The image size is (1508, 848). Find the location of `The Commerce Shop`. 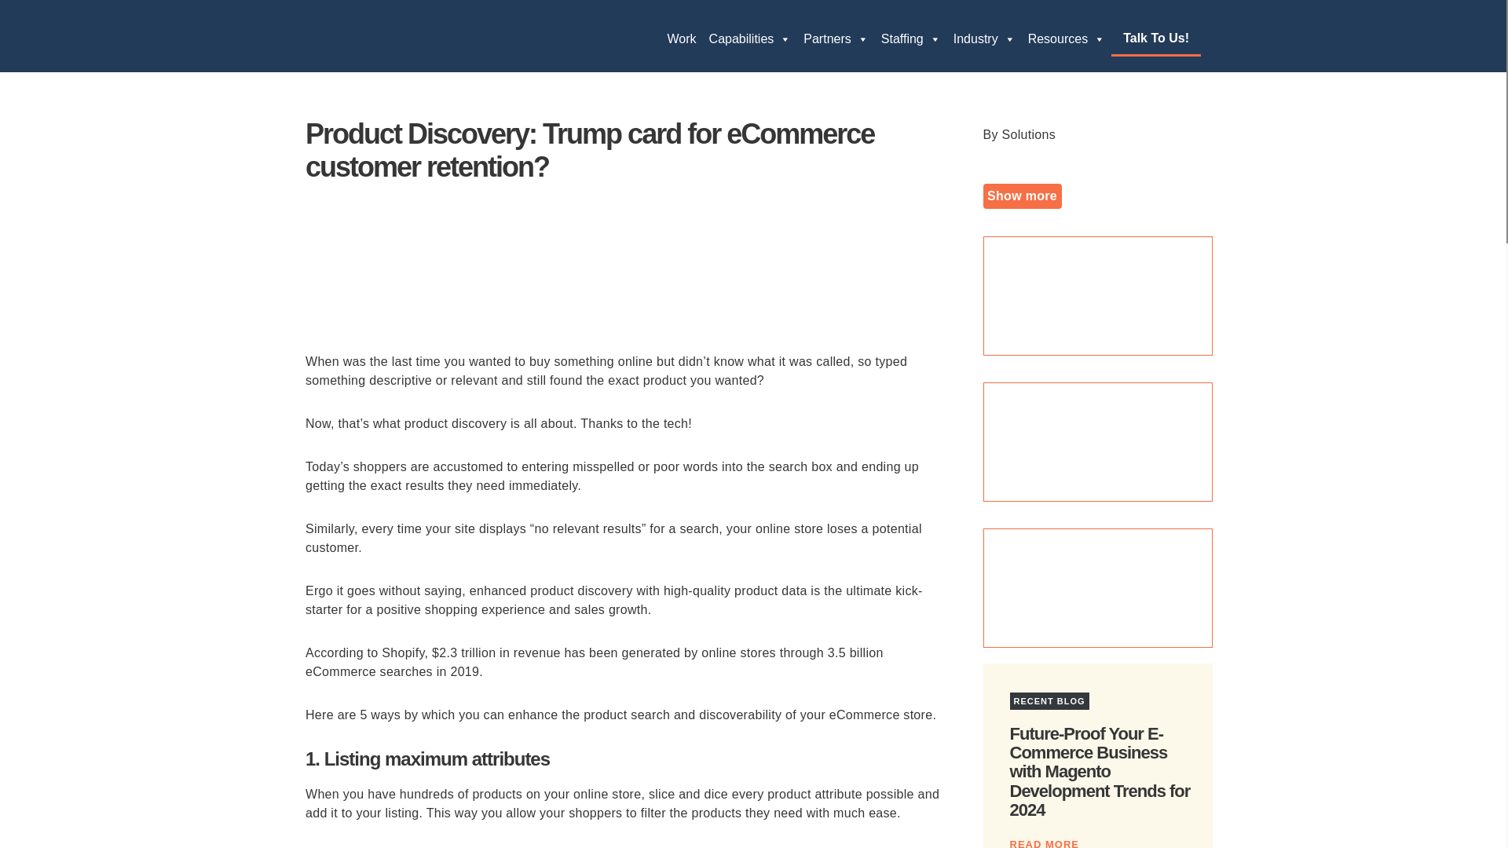

The Commerce Shop is located at coordinates (401, 35).